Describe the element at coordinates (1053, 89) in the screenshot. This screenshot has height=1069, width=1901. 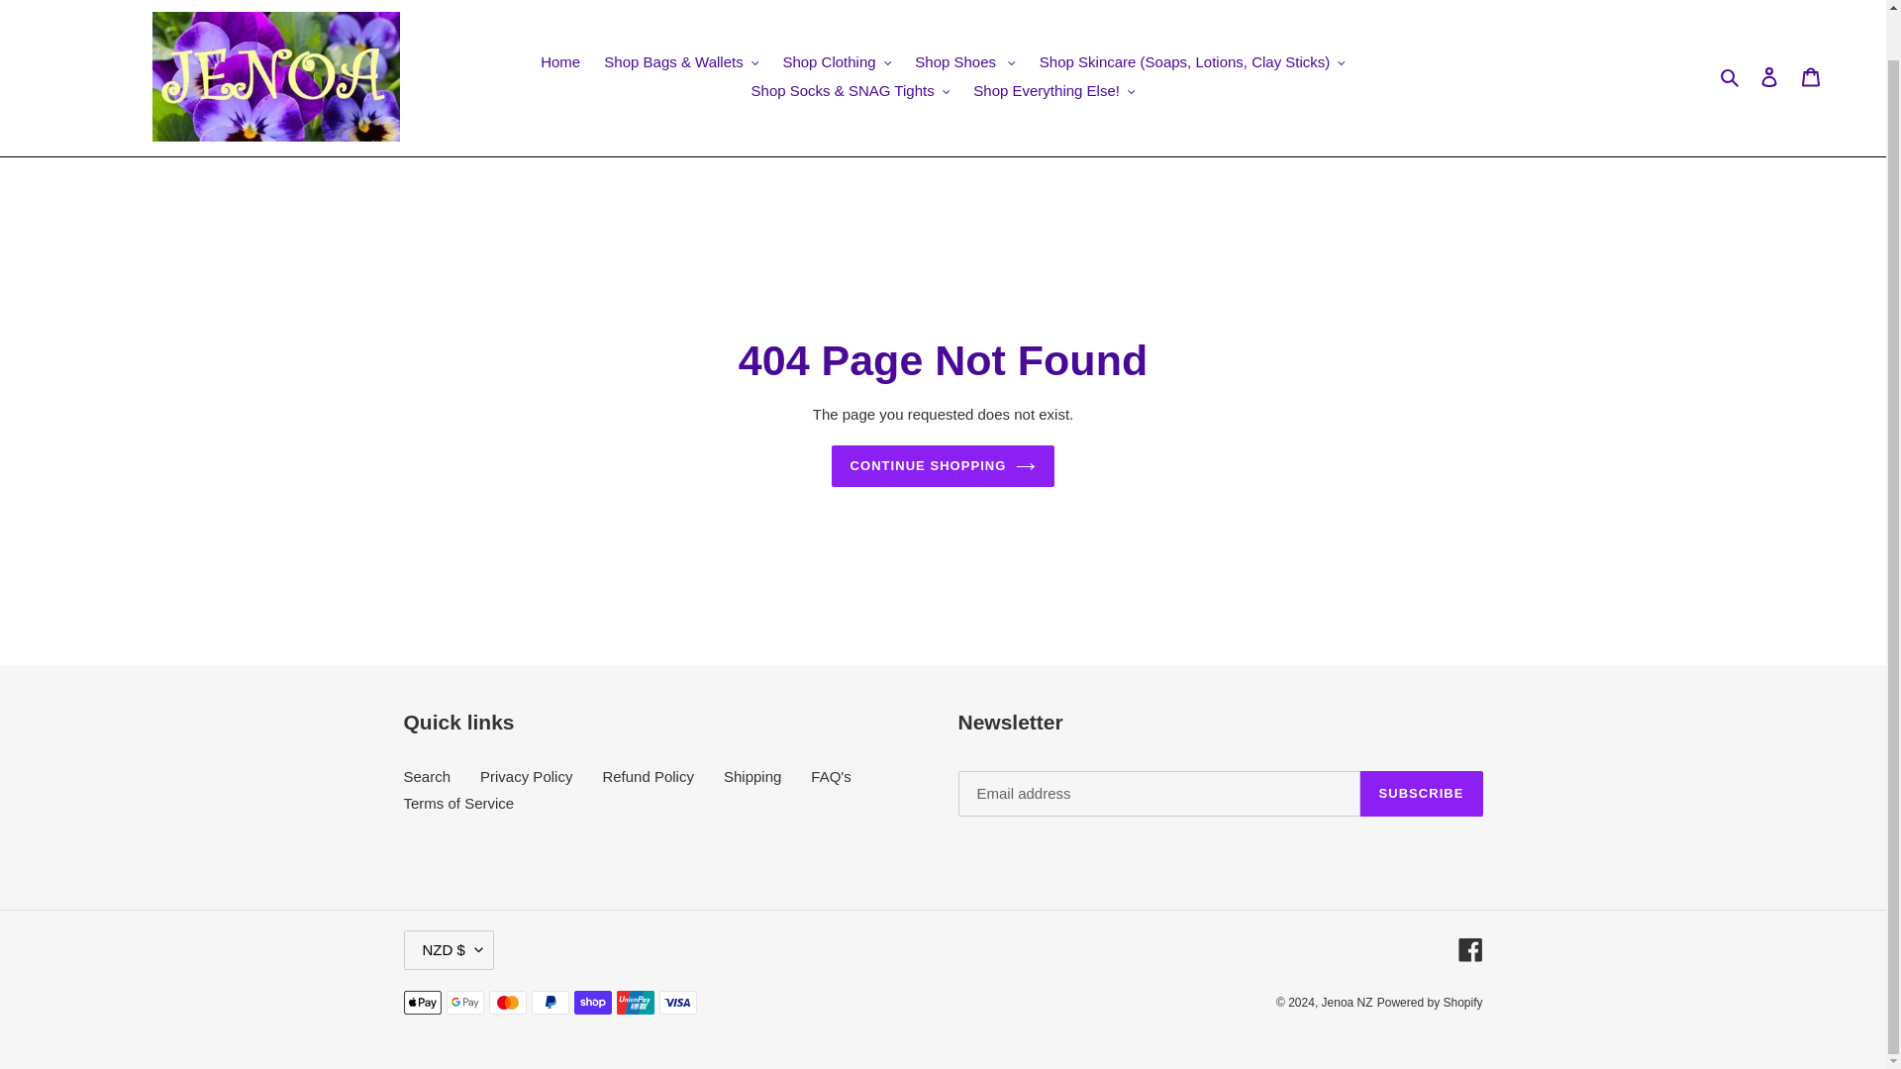
I see `Shop Everything Else!` at that location.